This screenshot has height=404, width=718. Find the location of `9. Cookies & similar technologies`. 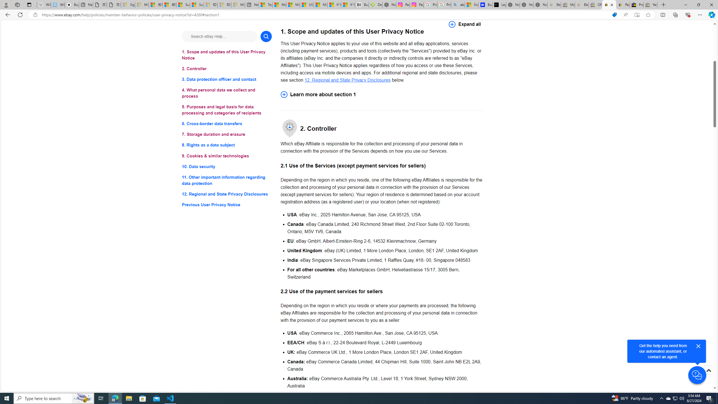

9. Cookies & similar technologies is located at coordinates (227, 156).